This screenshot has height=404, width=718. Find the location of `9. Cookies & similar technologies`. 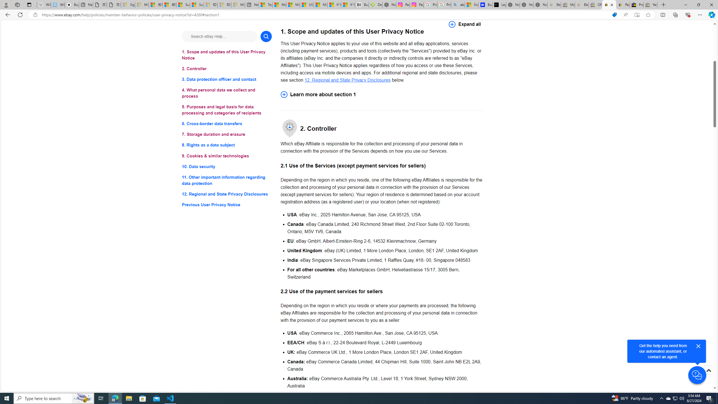

9. Cookies & similar technologies is located at coordinates (227, 156).